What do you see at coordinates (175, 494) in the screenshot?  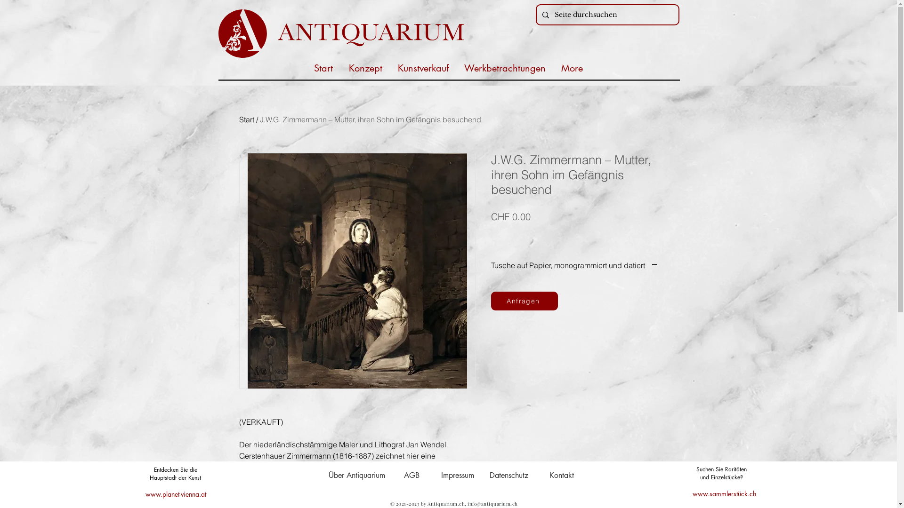 I see `www.planet-vienna.at` at bounding box center [175, 494].